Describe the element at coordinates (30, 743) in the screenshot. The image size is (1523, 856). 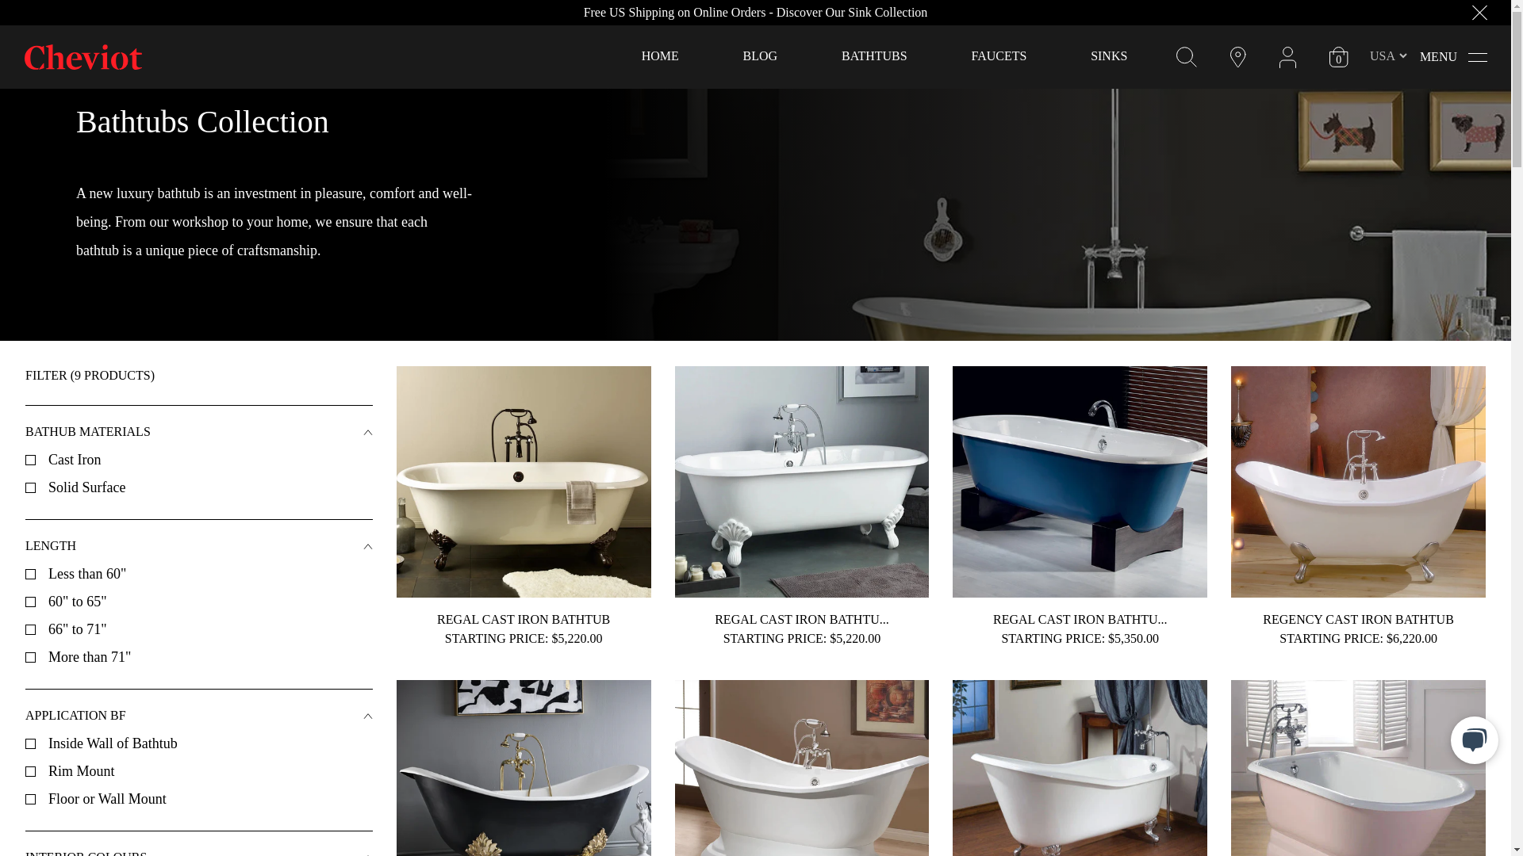
I see `on` at that location.